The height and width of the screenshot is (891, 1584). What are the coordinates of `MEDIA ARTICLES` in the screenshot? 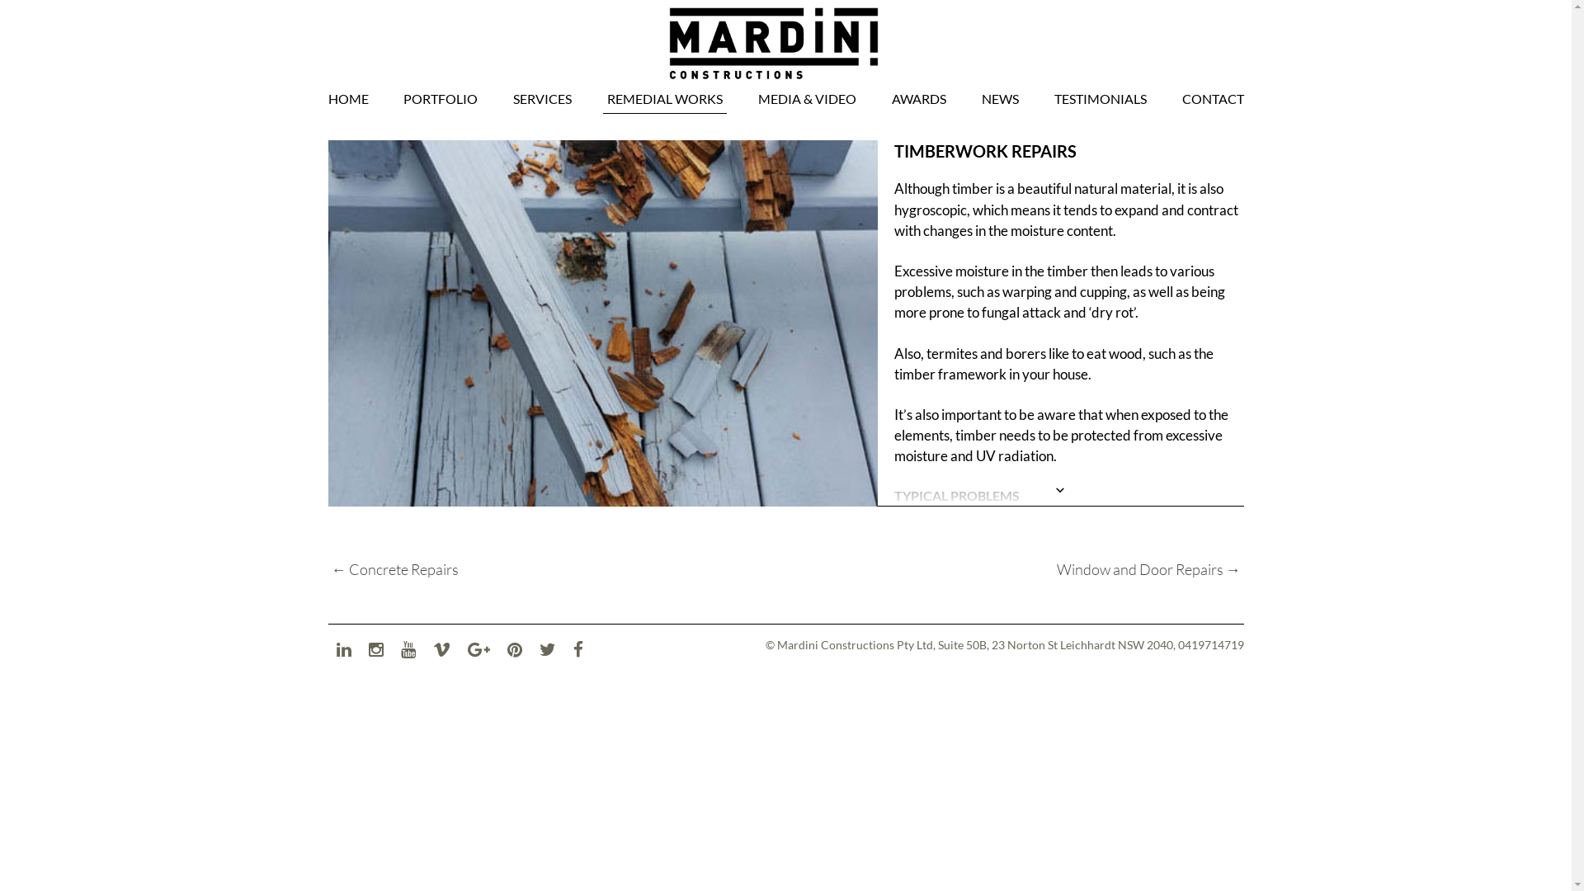 It's located at (816, 132).